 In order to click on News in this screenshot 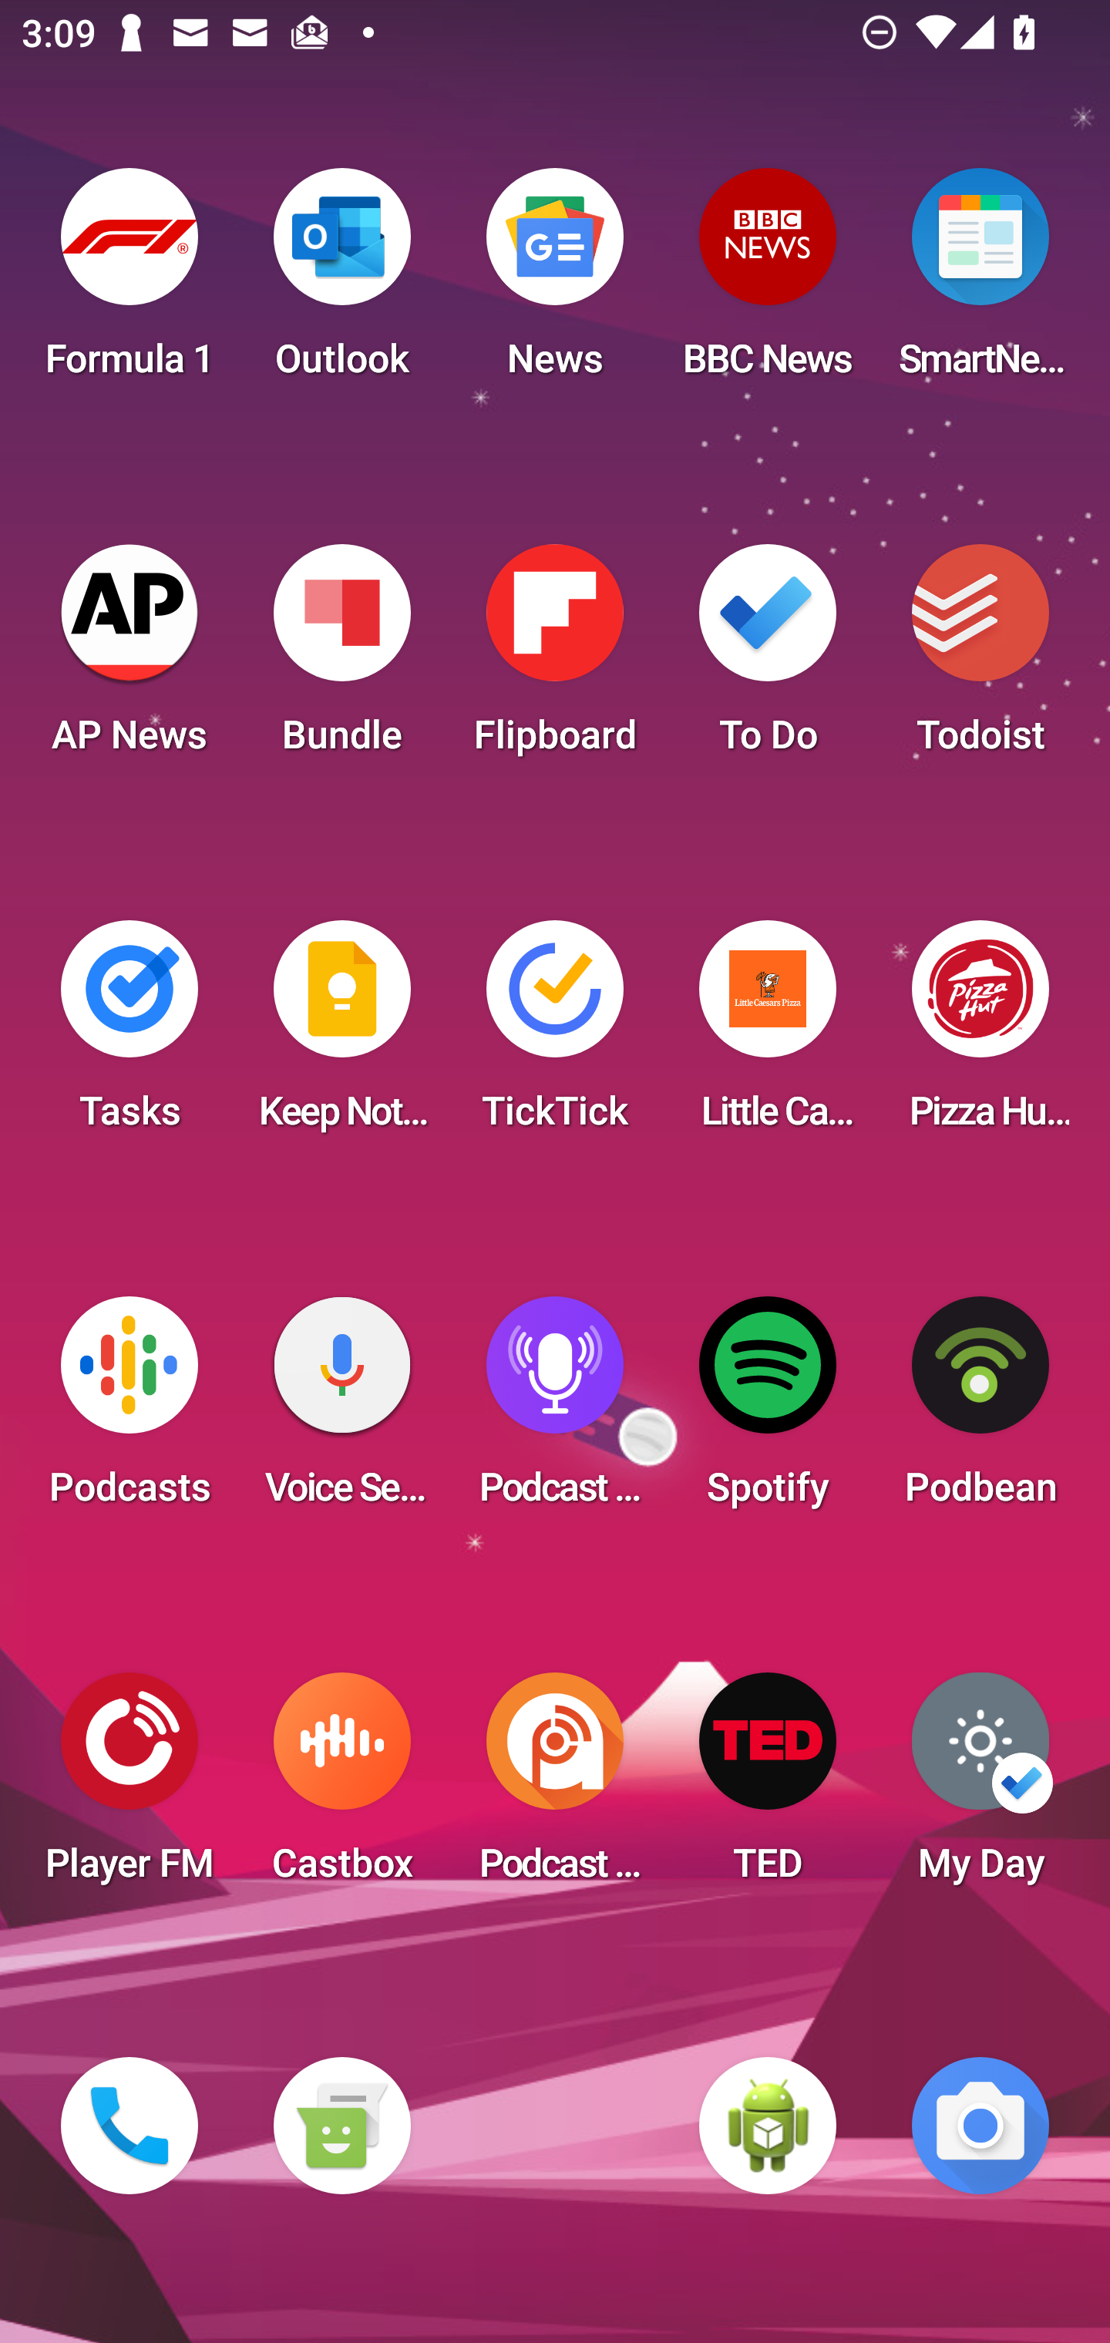, I will do `click(555, 282)`.